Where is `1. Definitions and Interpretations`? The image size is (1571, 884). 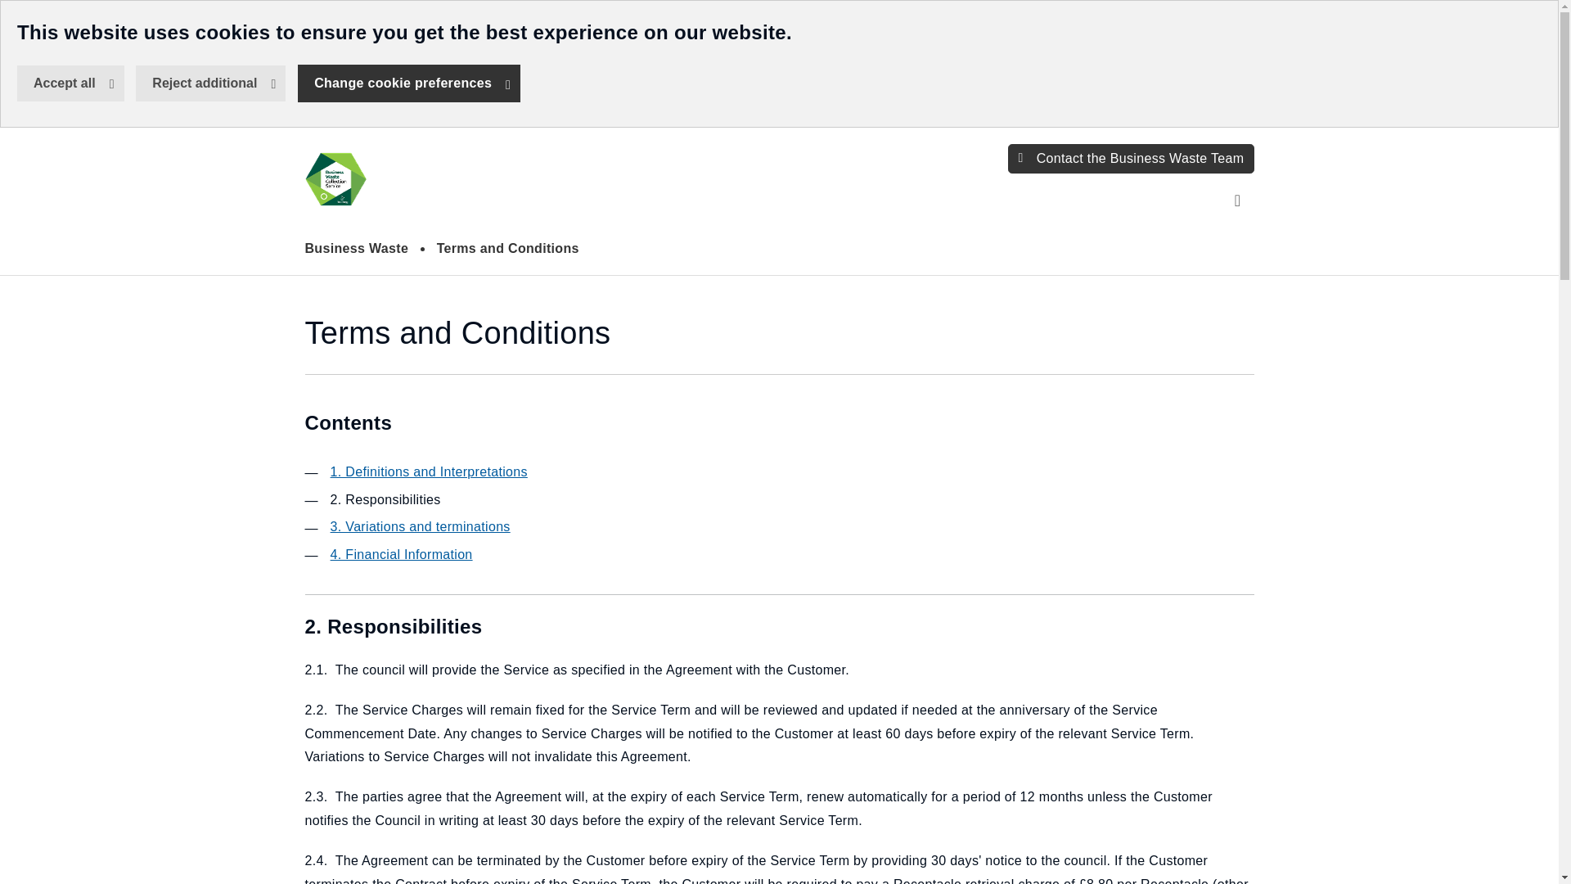
1. Definitions and Interpretations is located at coordinates (429, 471).